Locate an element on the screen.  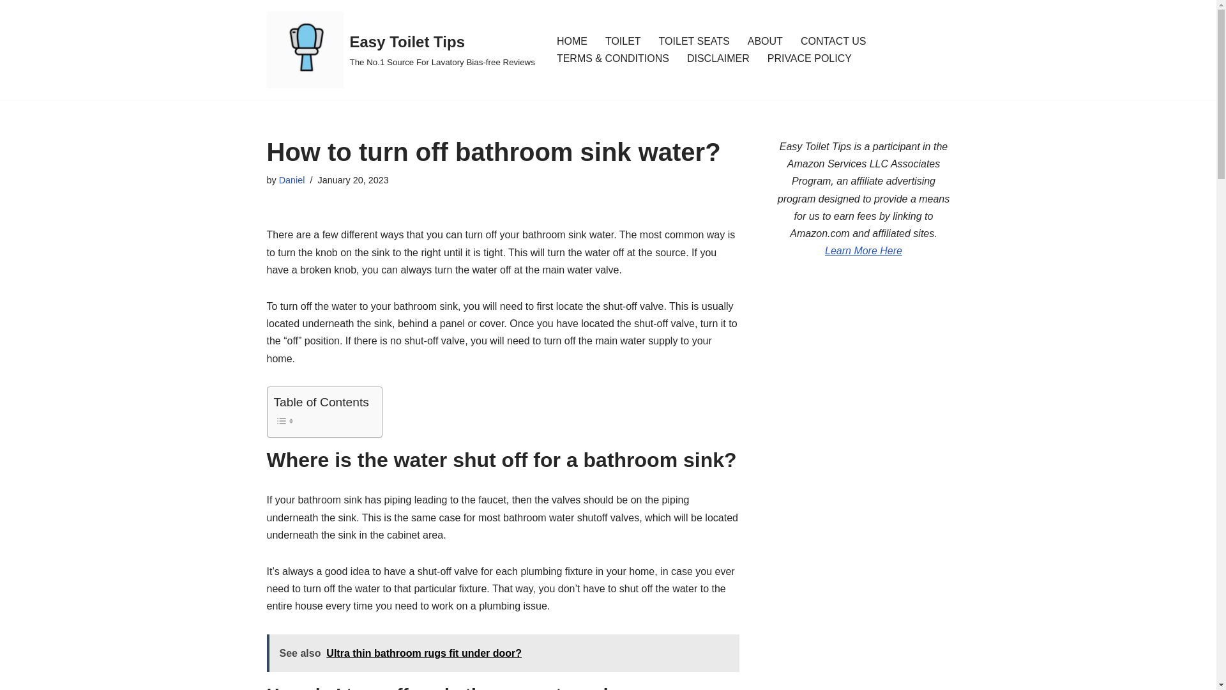
Daniel is located at coordinates (292, 180).